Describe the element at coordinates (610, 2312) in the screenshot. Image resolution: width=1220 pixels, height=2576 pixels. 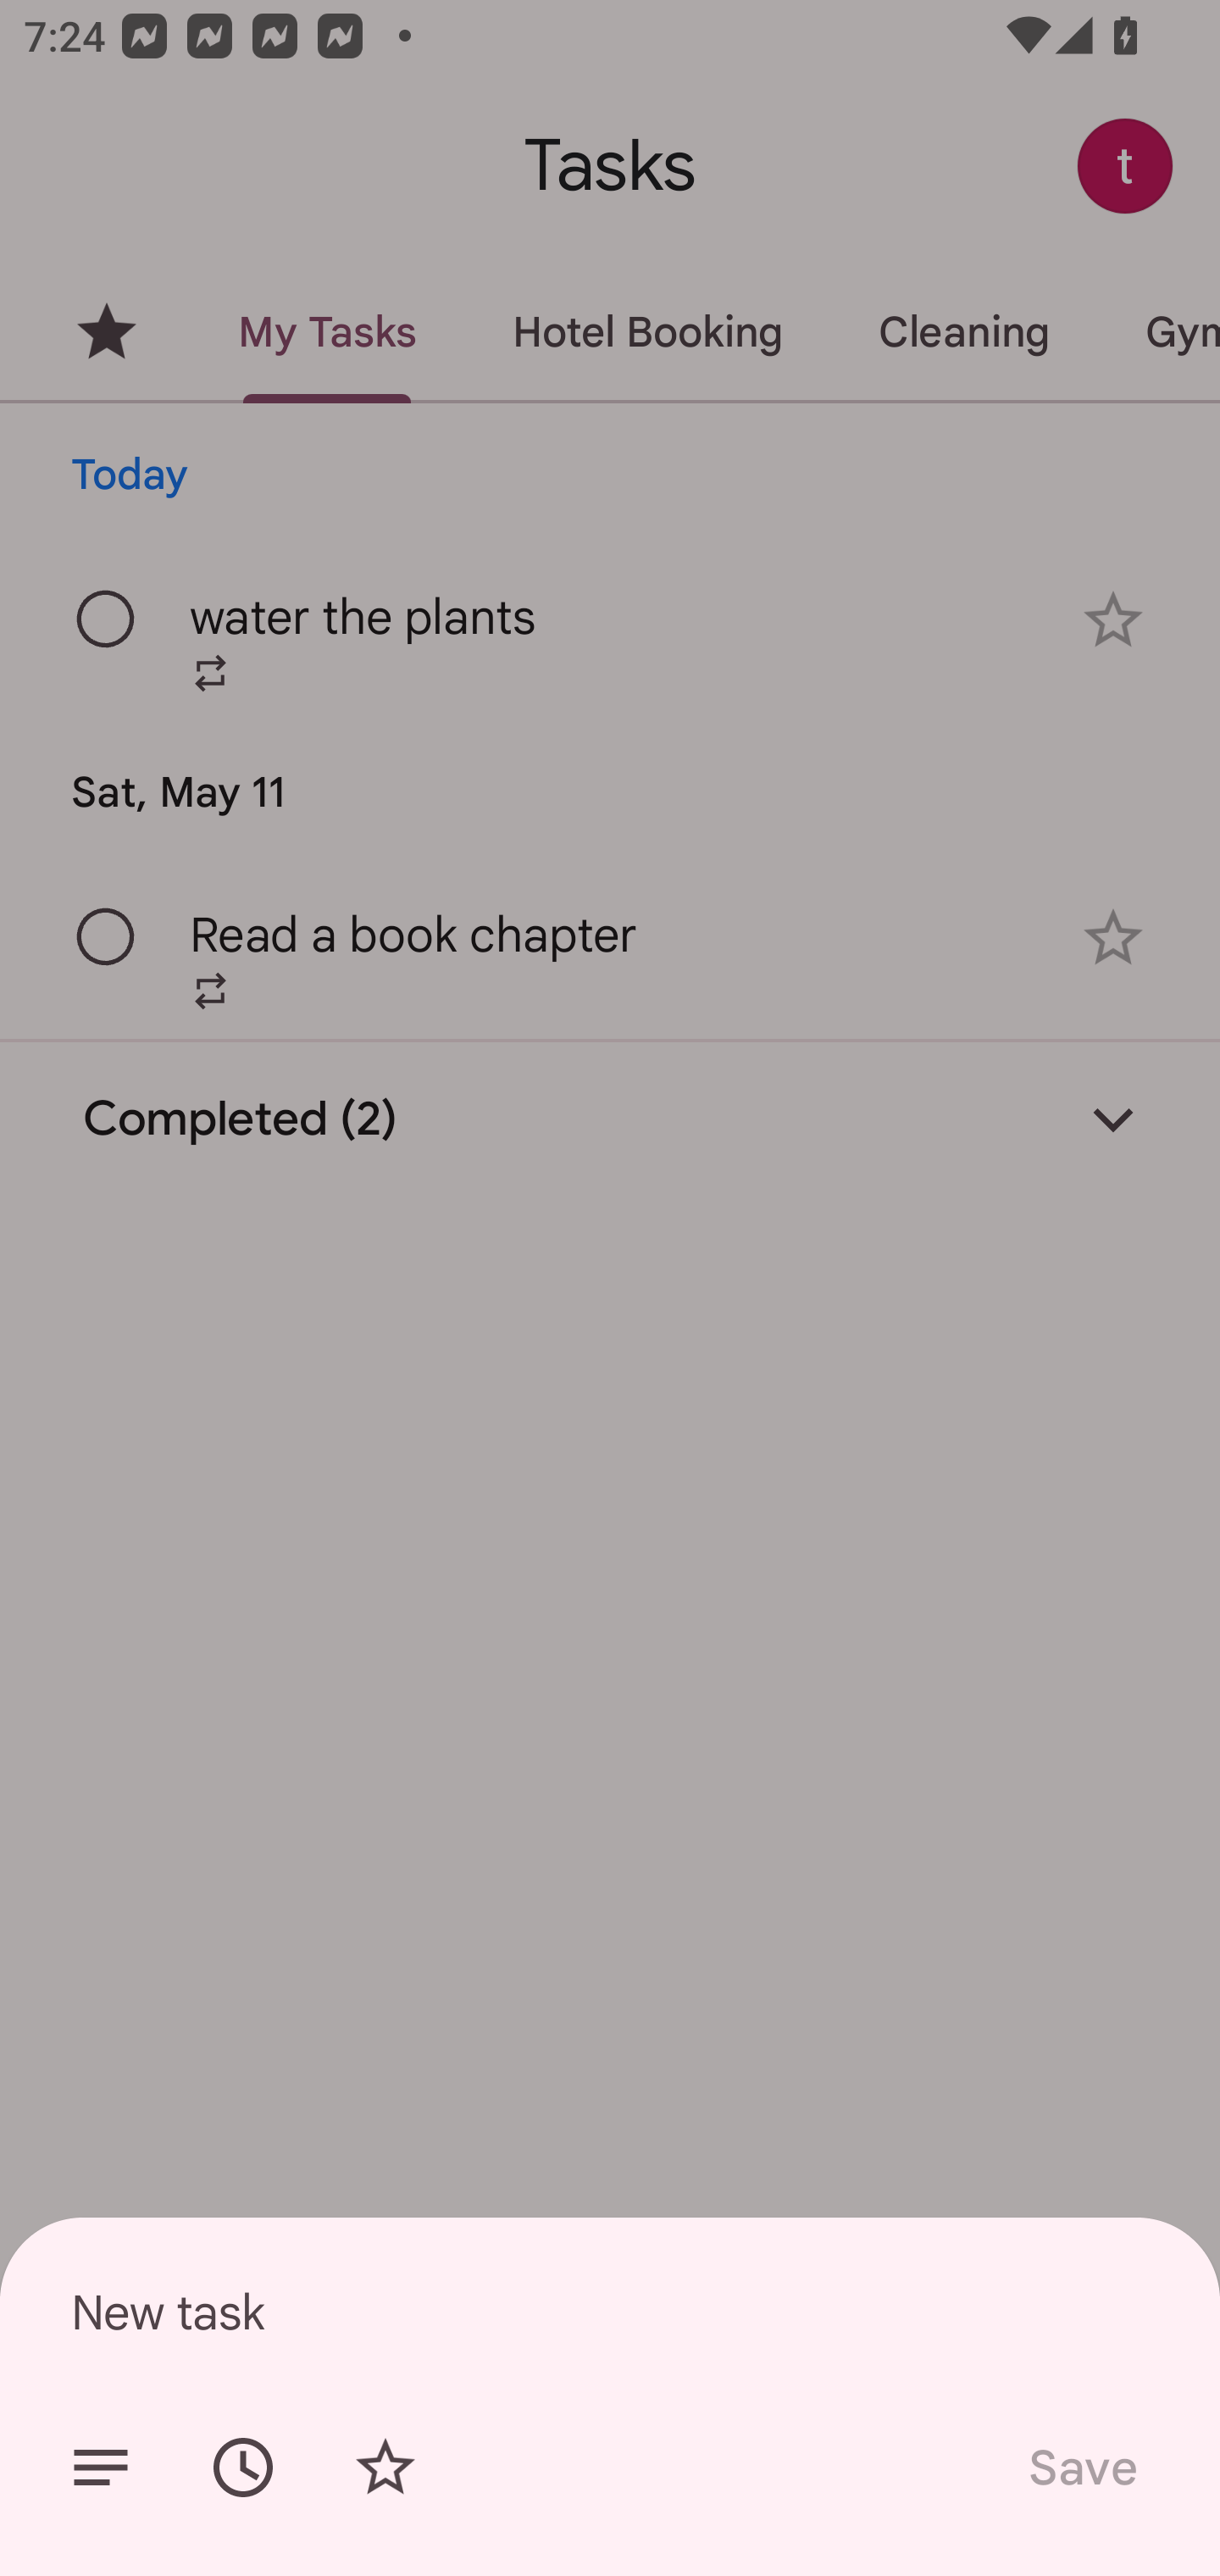
I see `New task` at that location.